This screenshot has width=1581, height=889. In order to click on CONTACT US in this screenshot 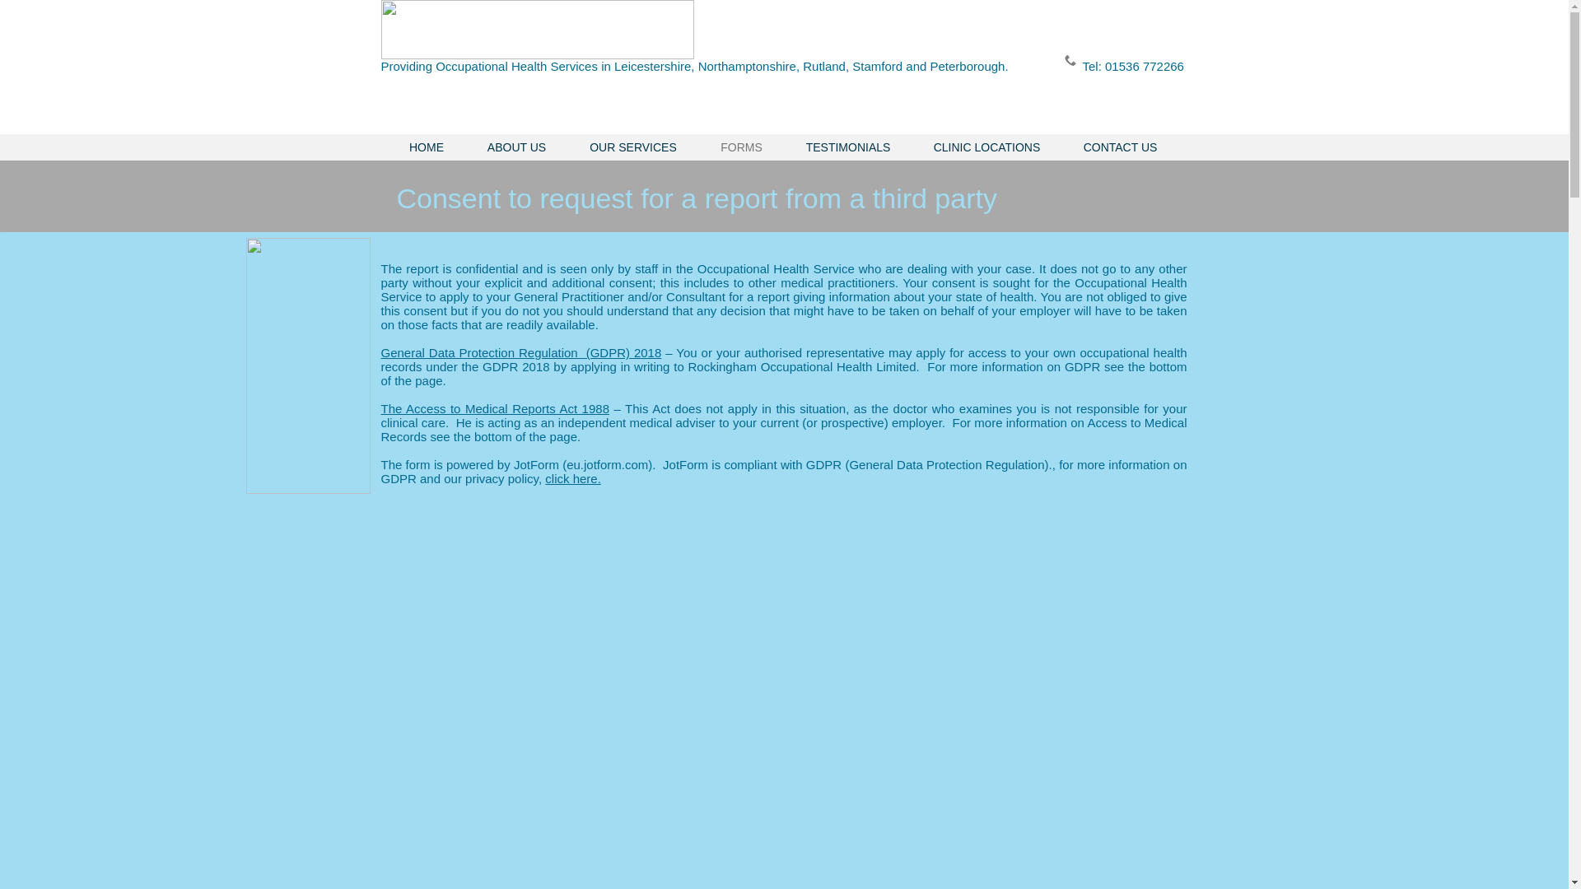, I will do `click(1121, 148)`.